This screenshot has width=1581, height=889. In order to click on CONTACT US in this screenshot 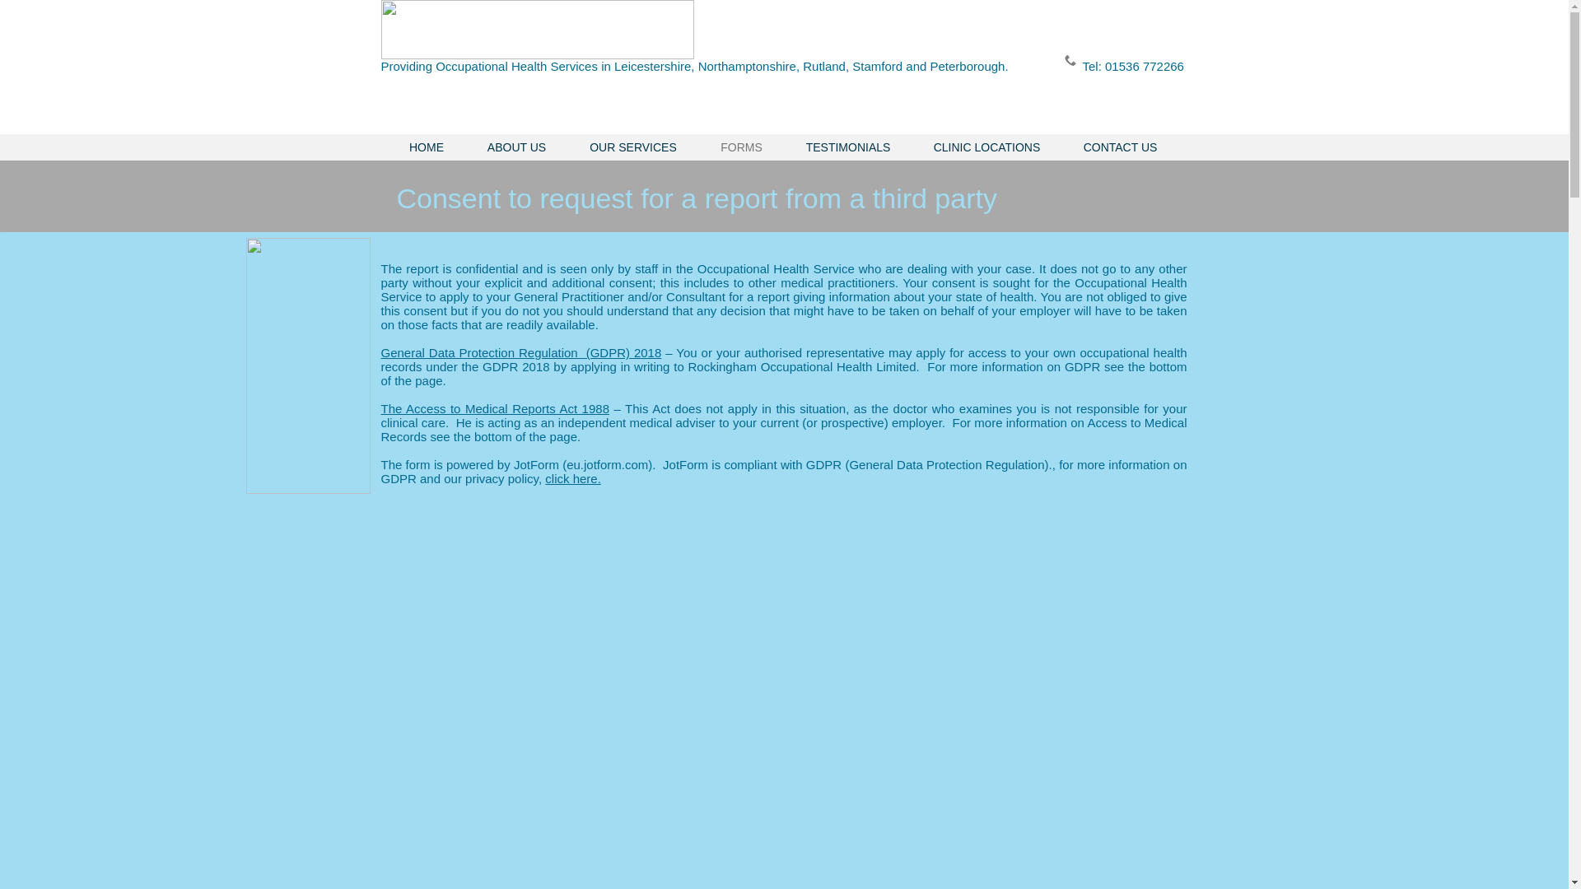, I will do `click(1121, 148)`.